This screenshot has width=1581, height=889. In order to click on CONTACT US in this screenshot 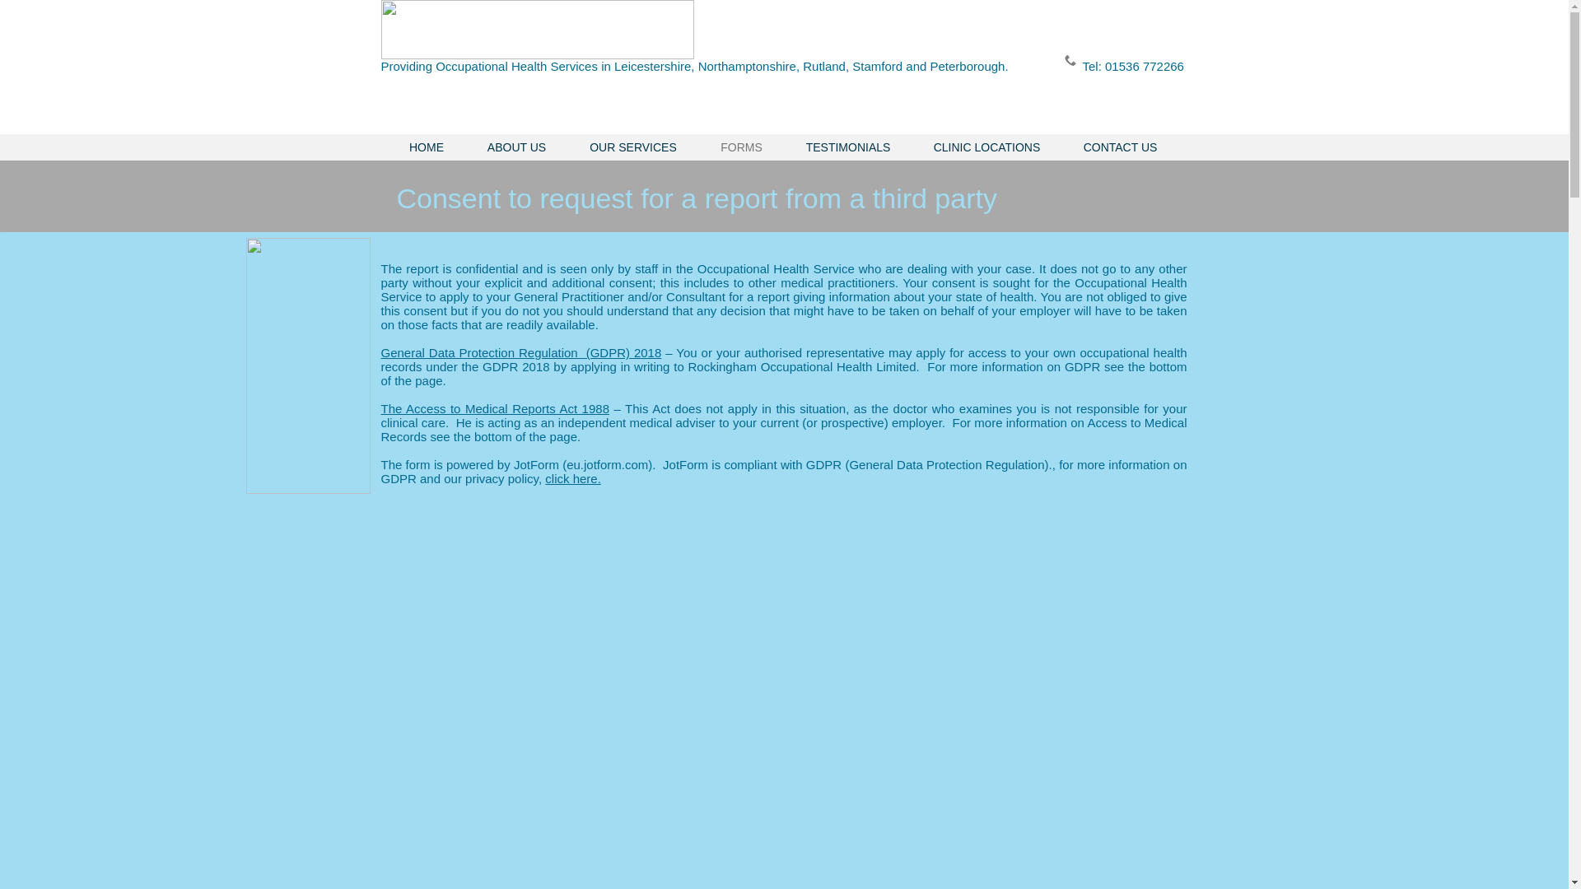, I will do `click(1121, 148)`.